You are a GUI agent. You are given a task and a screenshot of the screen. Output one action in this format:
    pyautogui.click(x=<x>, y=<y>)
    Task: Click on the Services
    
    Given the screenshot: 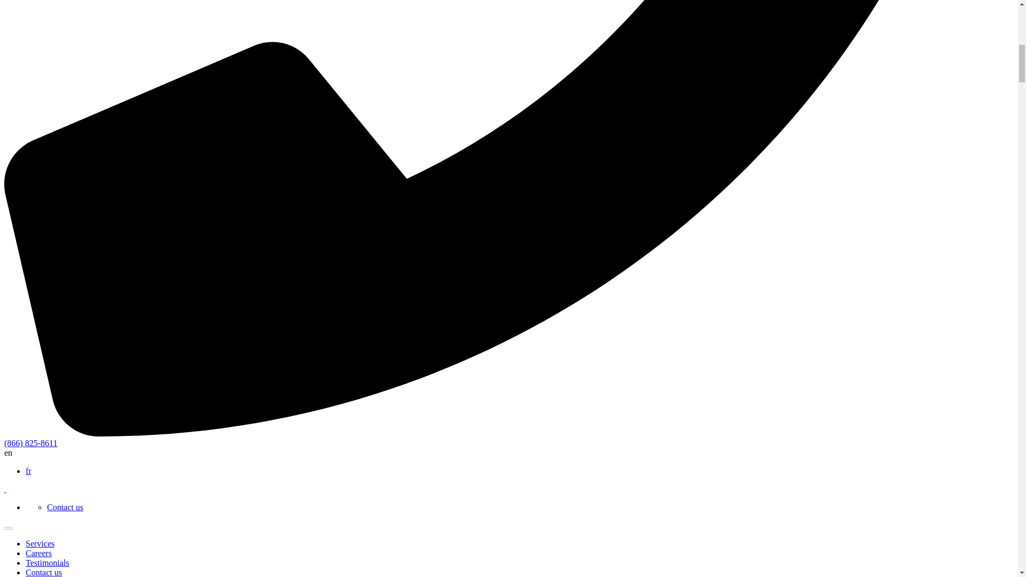 What is the action you would take?
    pyautogui.click(x=40, y=543)
    